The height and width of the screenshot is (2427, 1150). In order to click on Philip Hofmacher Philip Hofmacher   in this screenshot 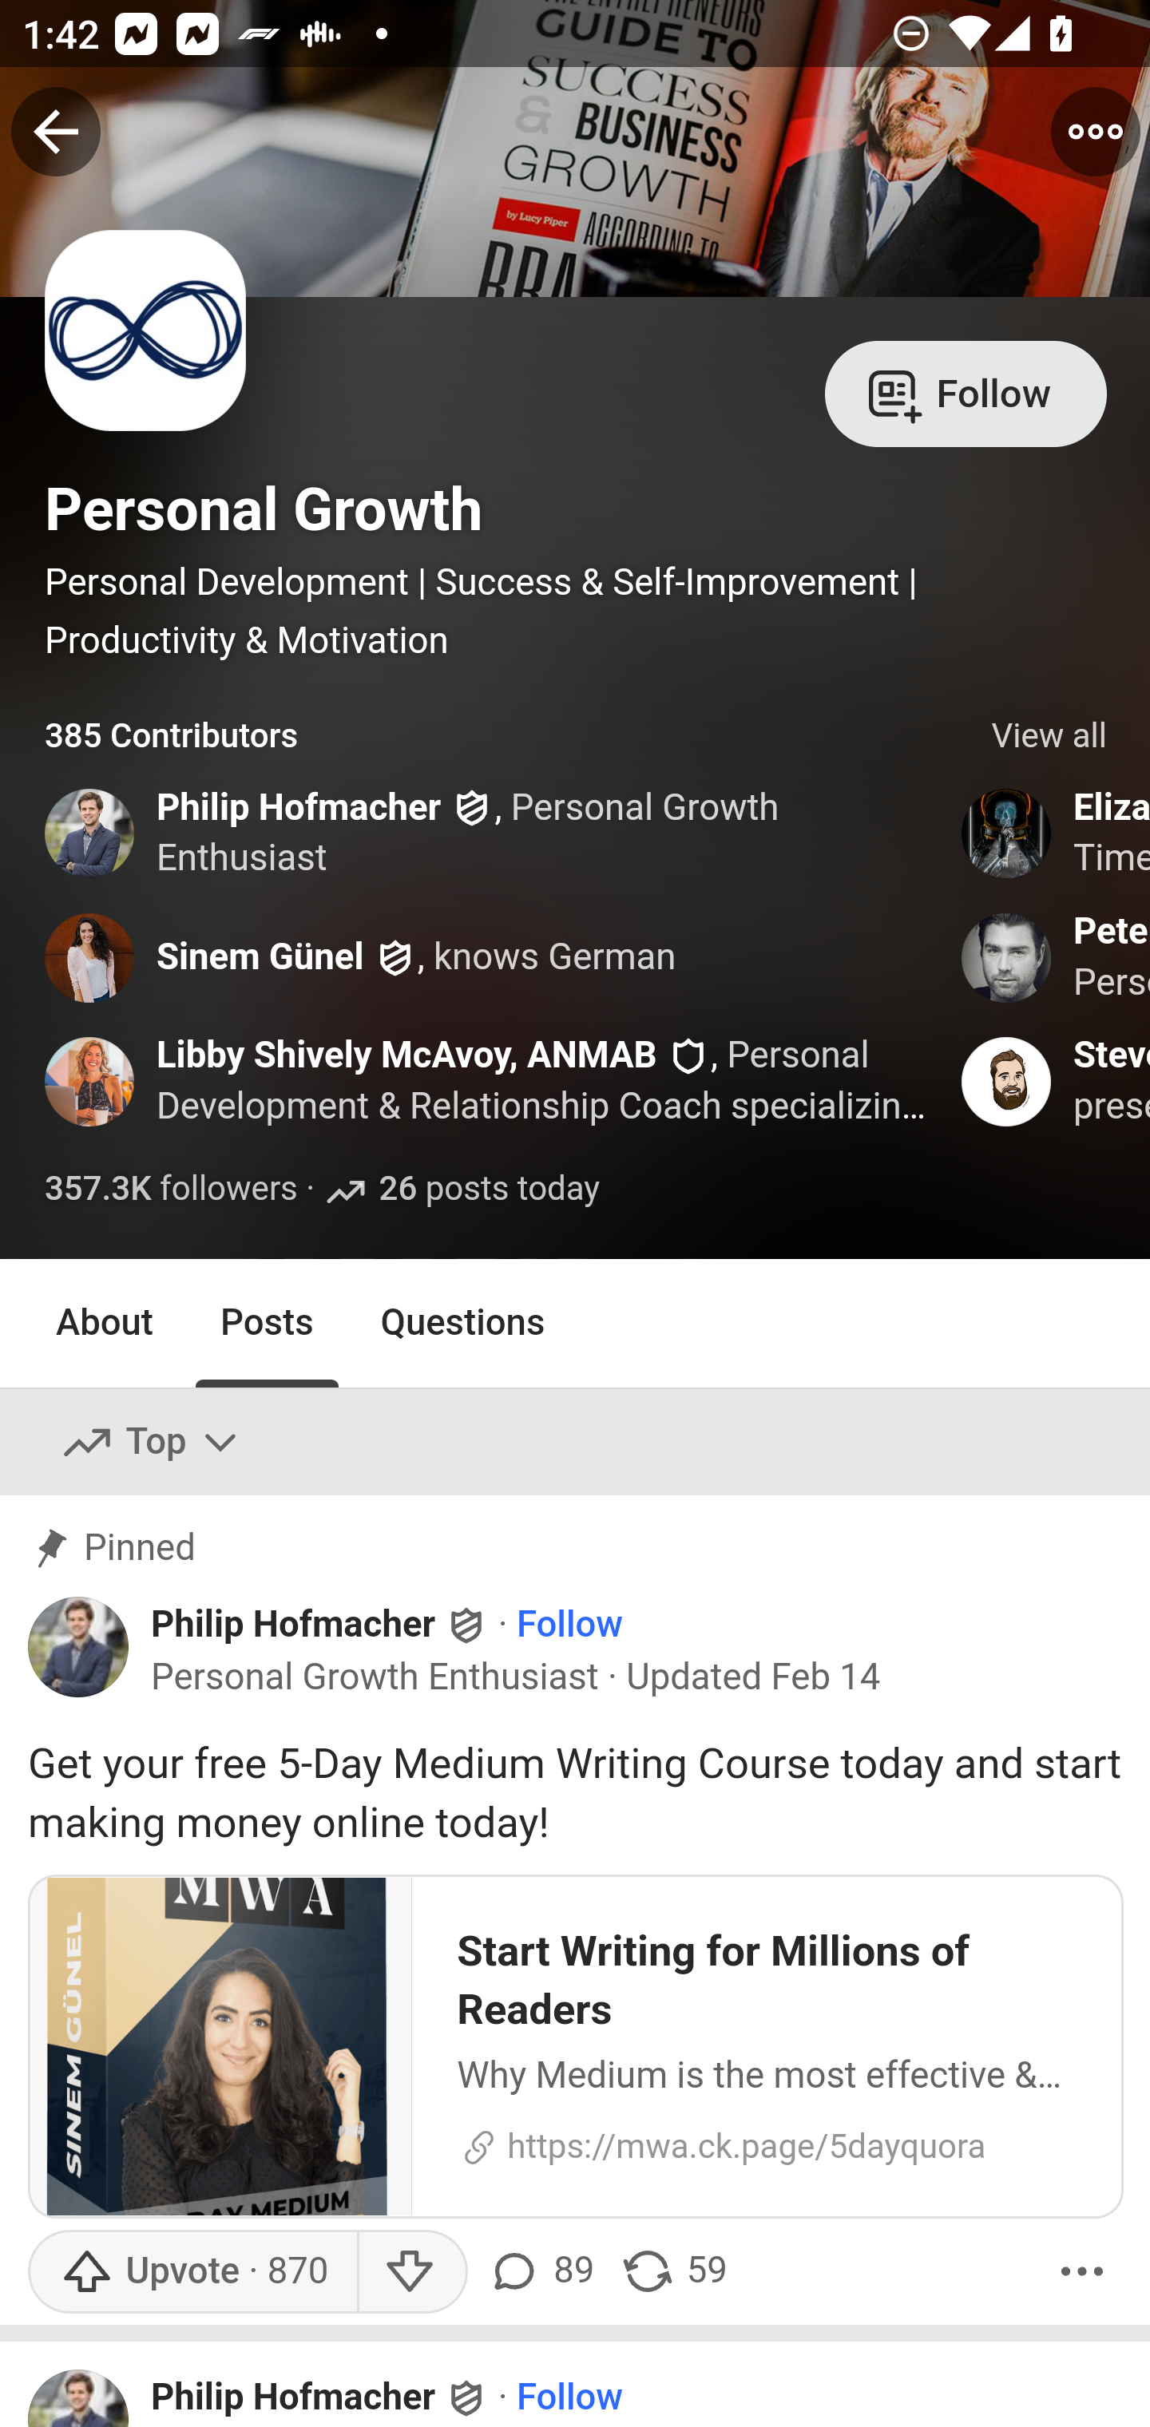, I will do `click(321, 1625)`.